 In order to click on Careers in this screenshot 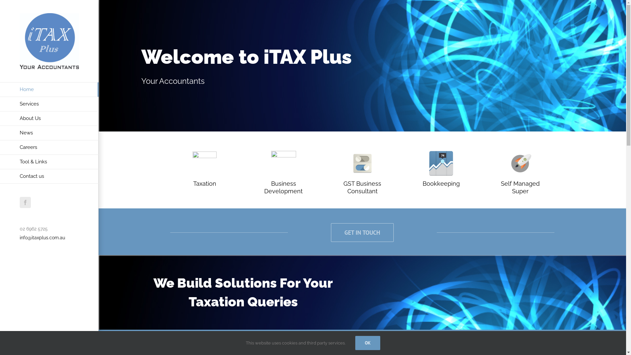, I will do `click(49, 148)`.